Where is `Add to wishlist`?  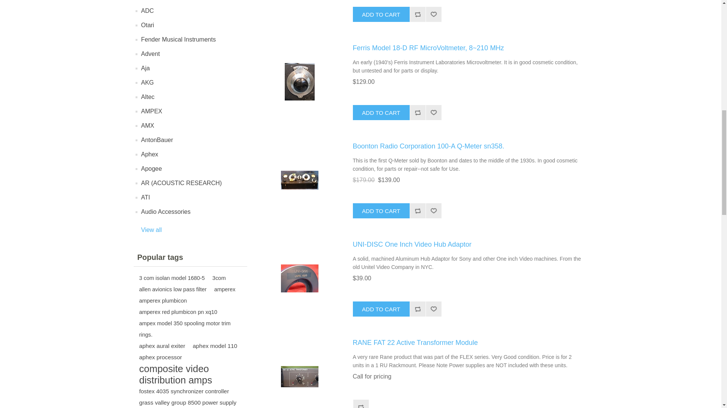 Add to wishlist is located at coordinates (433, 112).